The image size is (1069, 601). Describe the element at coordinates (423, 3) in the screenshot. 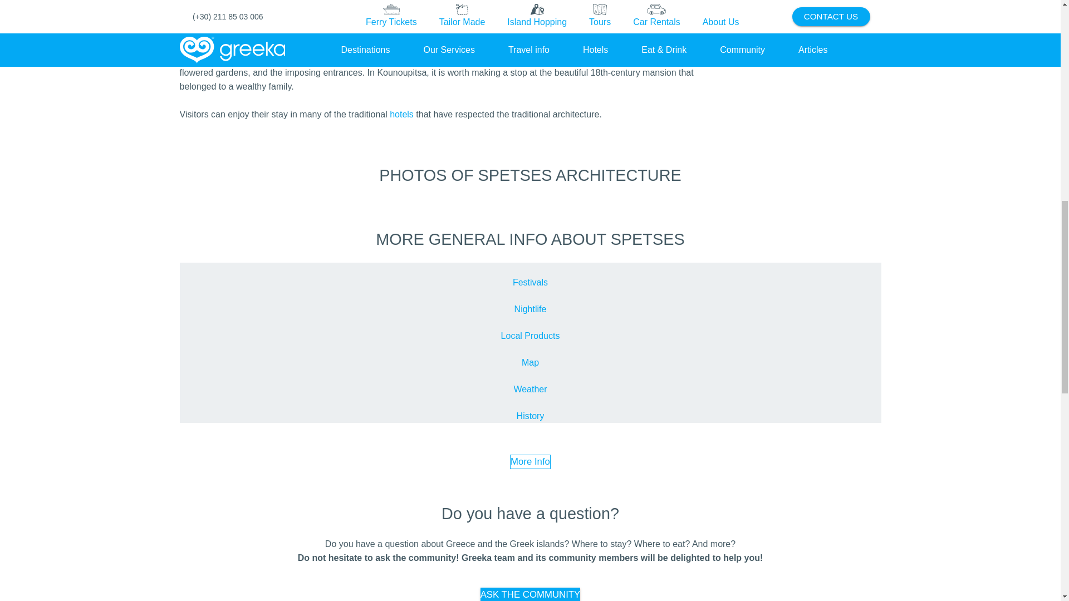

I see `Spetses Museum` at that location.